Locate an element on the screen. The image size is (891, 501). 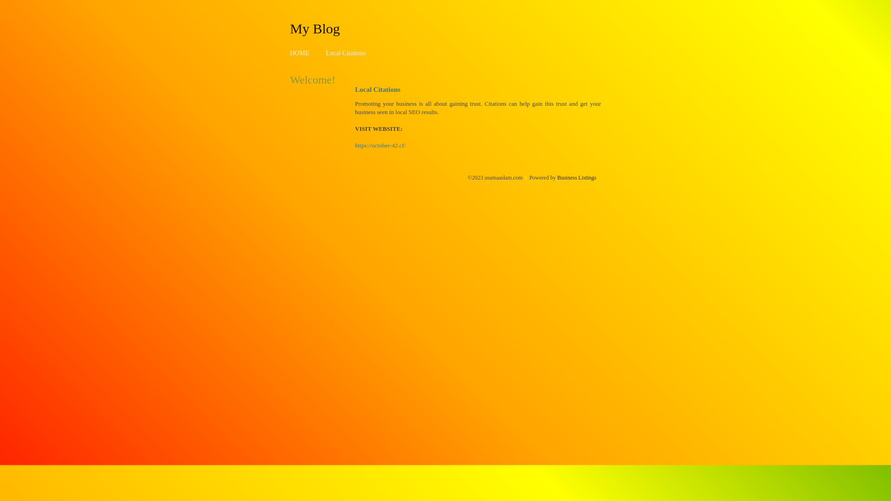
My Blog is located at coordinates (315, 28).